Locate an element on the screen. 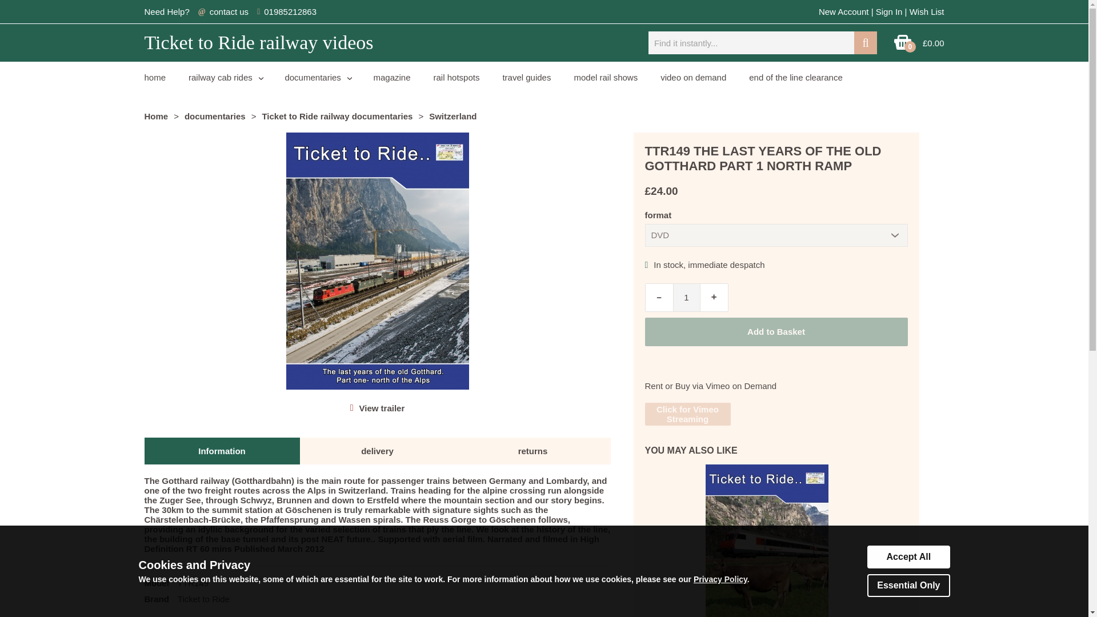  Wish List is located at coordinates (927, 11).